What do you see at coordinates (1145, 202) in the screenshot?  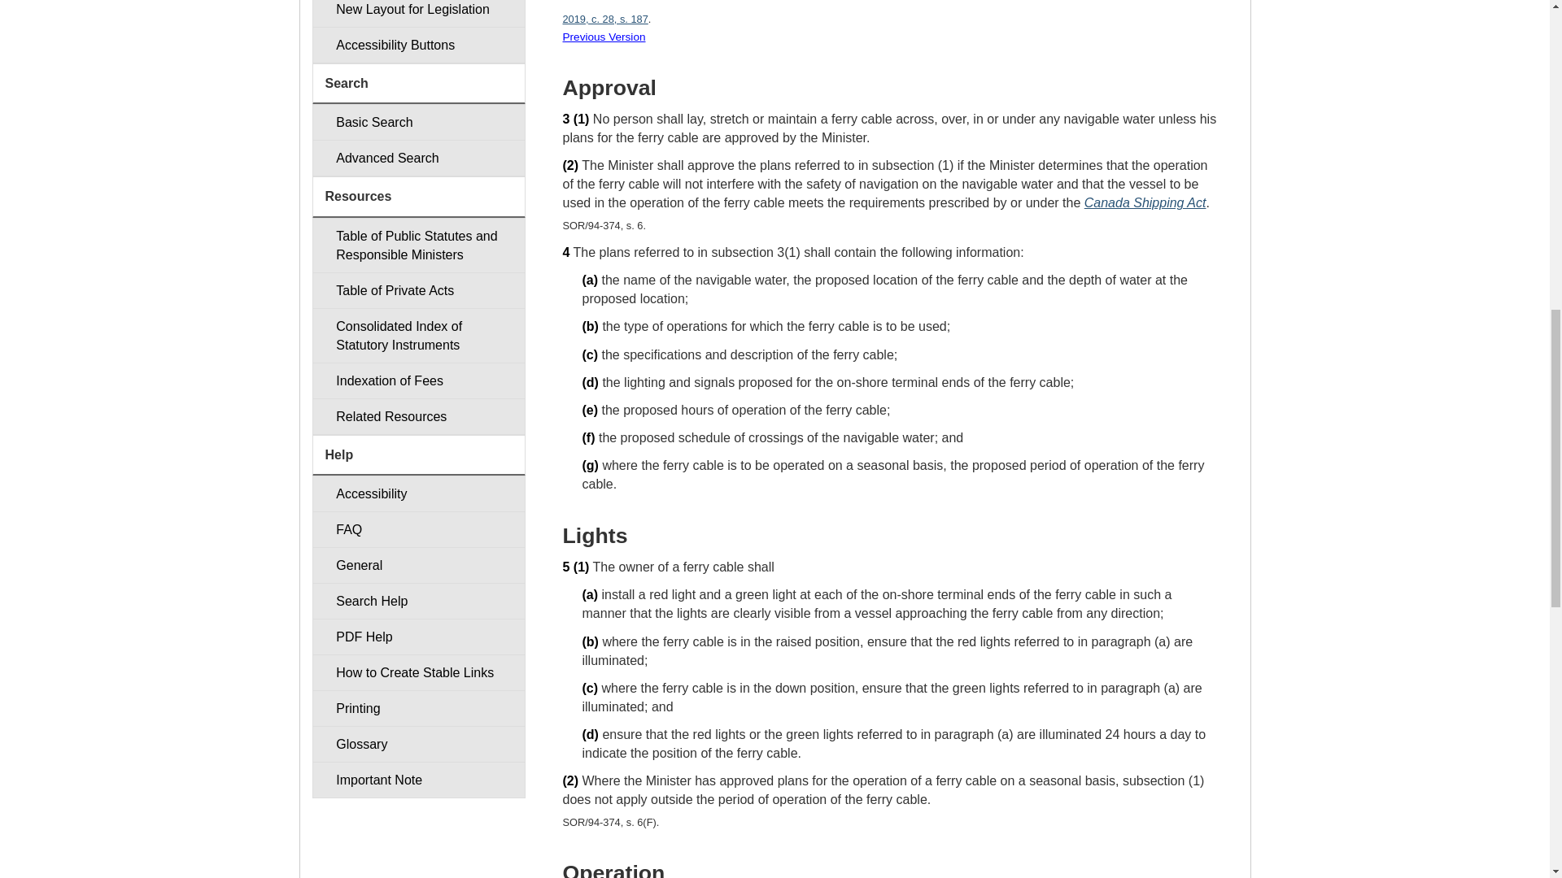 I see `Canada Shipping Act` at bounding box center [1145, 202].